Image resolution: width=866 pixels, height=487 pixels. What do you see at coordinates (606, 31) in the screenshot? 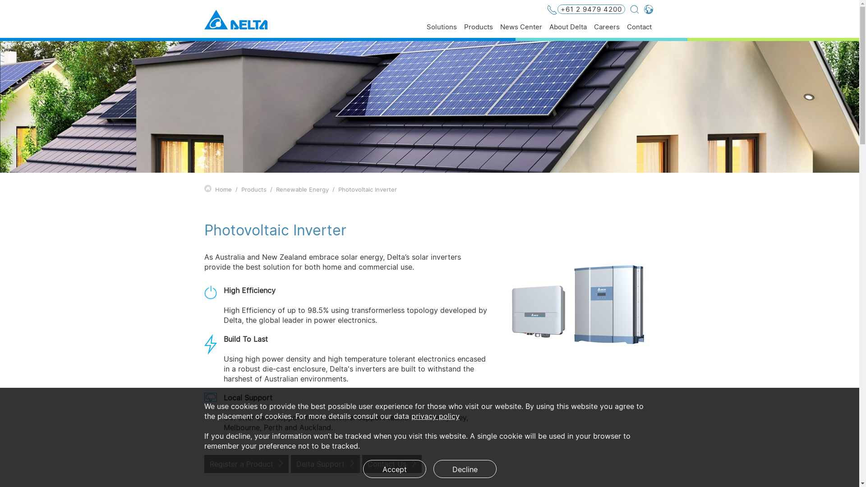
I see `Careers` at bounding box center [606, 31].